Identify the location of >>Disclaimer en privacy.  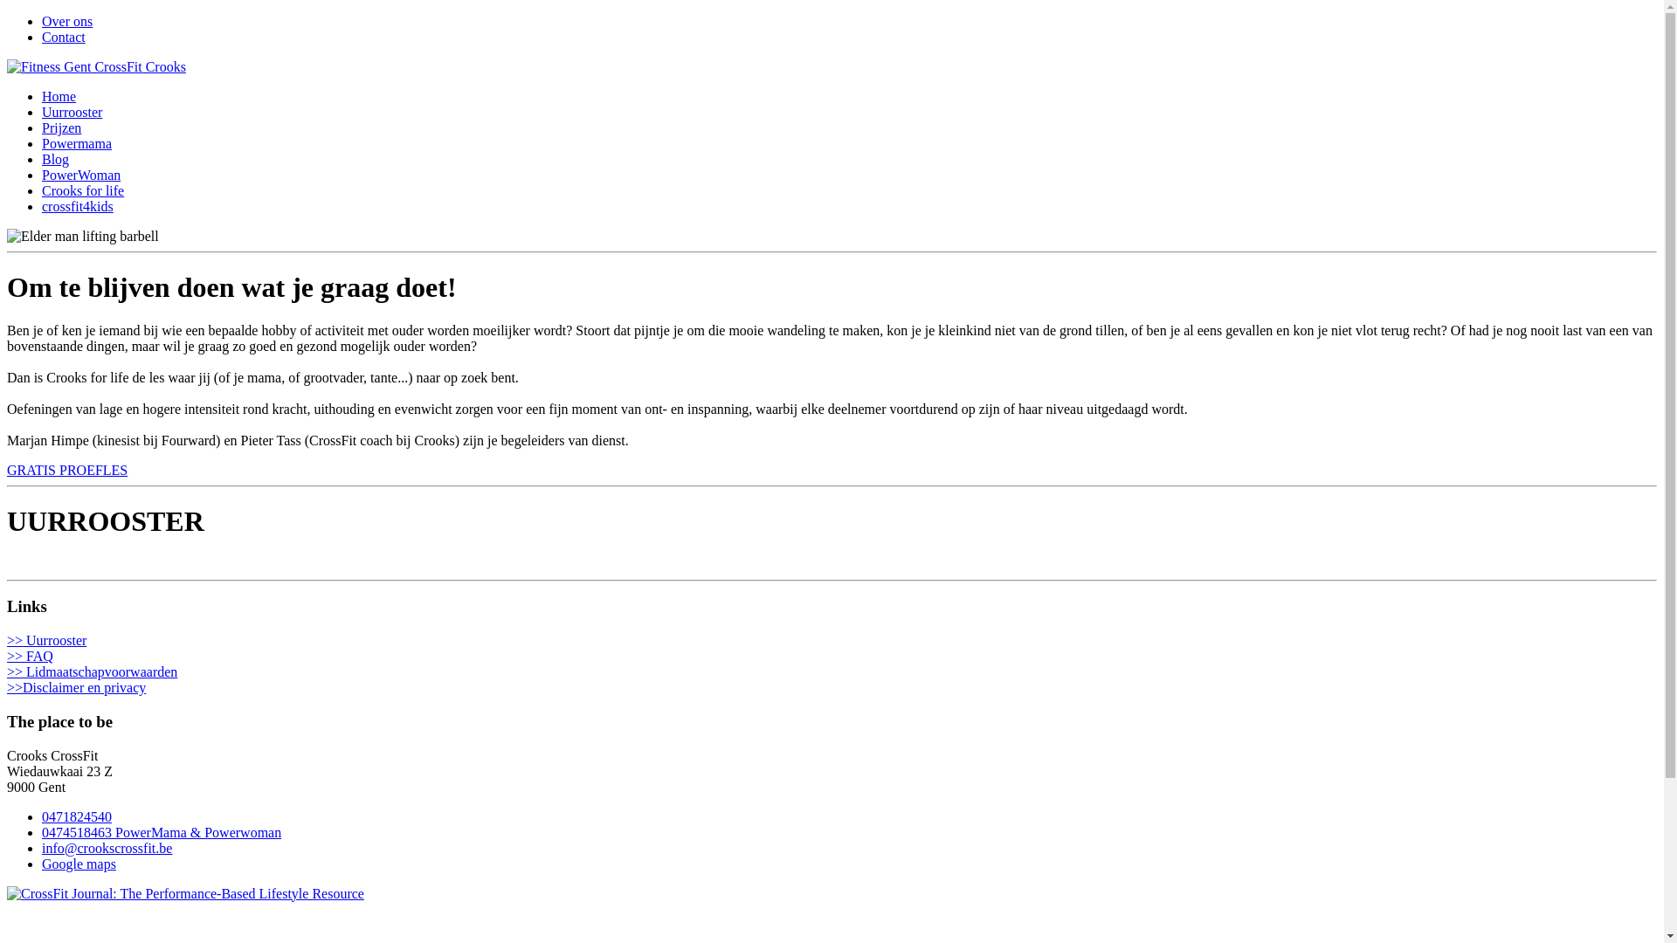
(832, 688).